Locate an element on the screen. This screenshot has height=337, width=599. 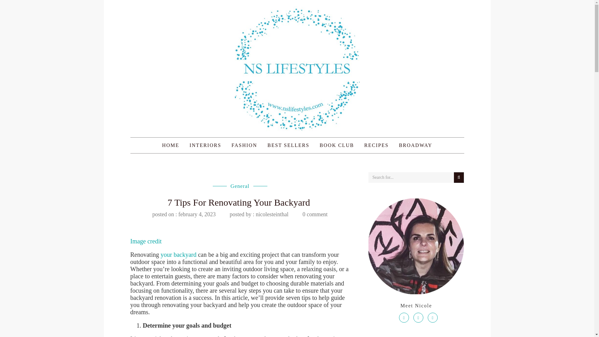
General is located at coordinates (240, 186).